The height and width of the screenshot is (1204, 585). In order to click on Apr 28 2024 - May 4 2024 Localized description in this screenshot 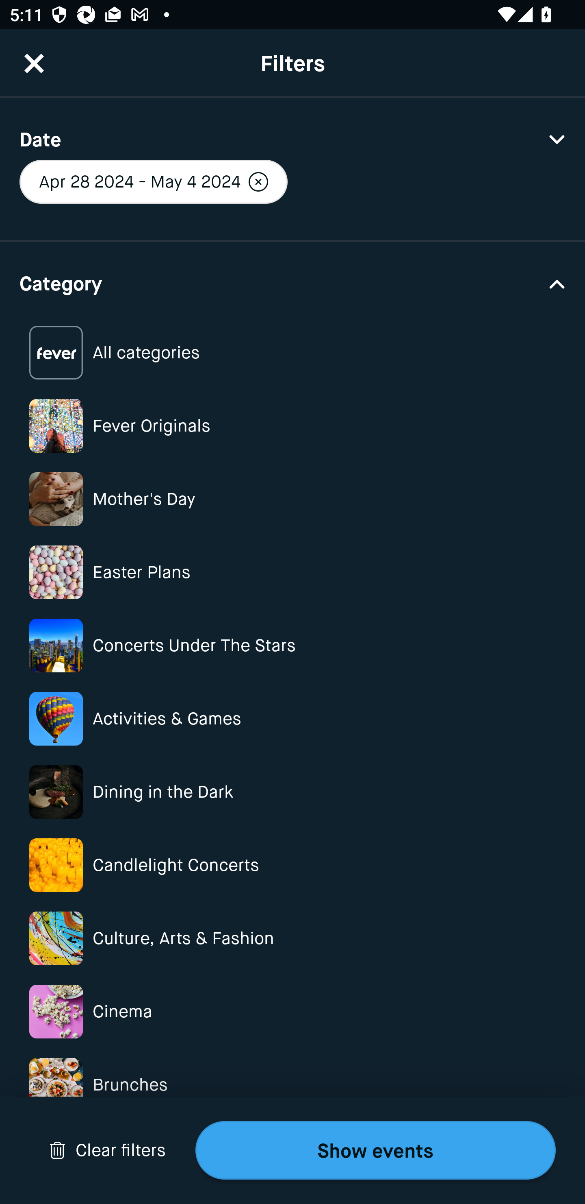, I will do `click(154, 181)`.